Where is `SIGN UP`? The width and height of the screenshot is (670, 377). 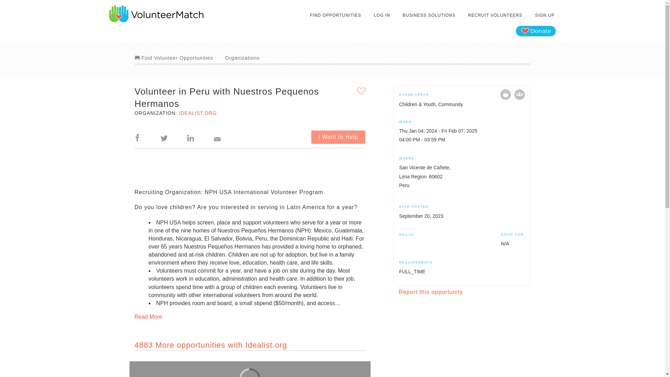 SIGN UP is located at coordinates (544, 15).